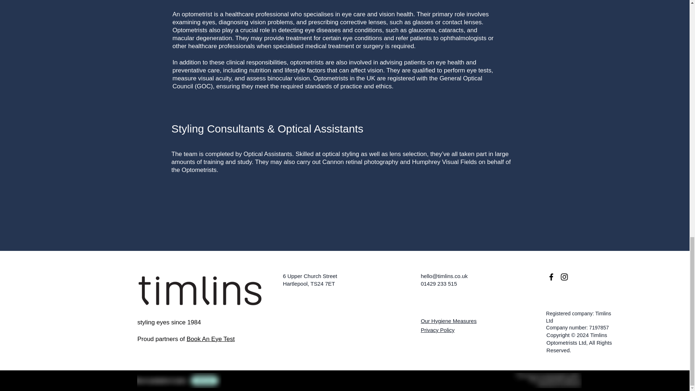  Describe the element at coordinates (211, 339) in the screenshot. I see `Book An Eye Test` at that location.